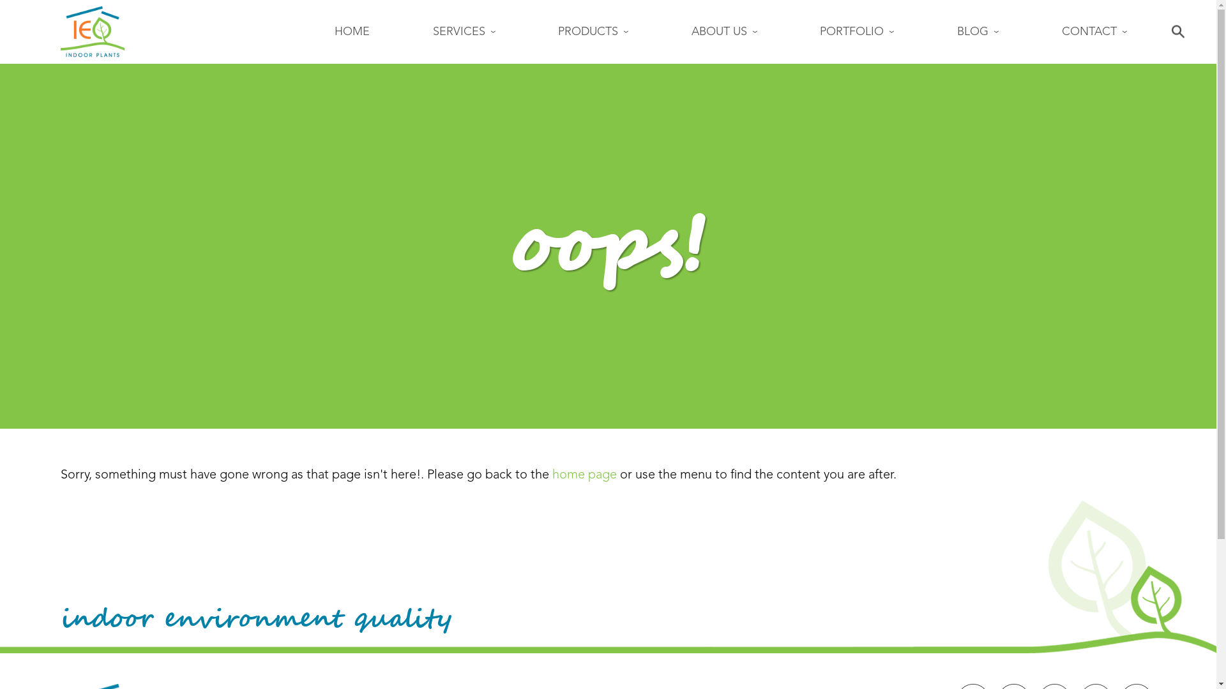  I want to click on home page, so click(585, 475).